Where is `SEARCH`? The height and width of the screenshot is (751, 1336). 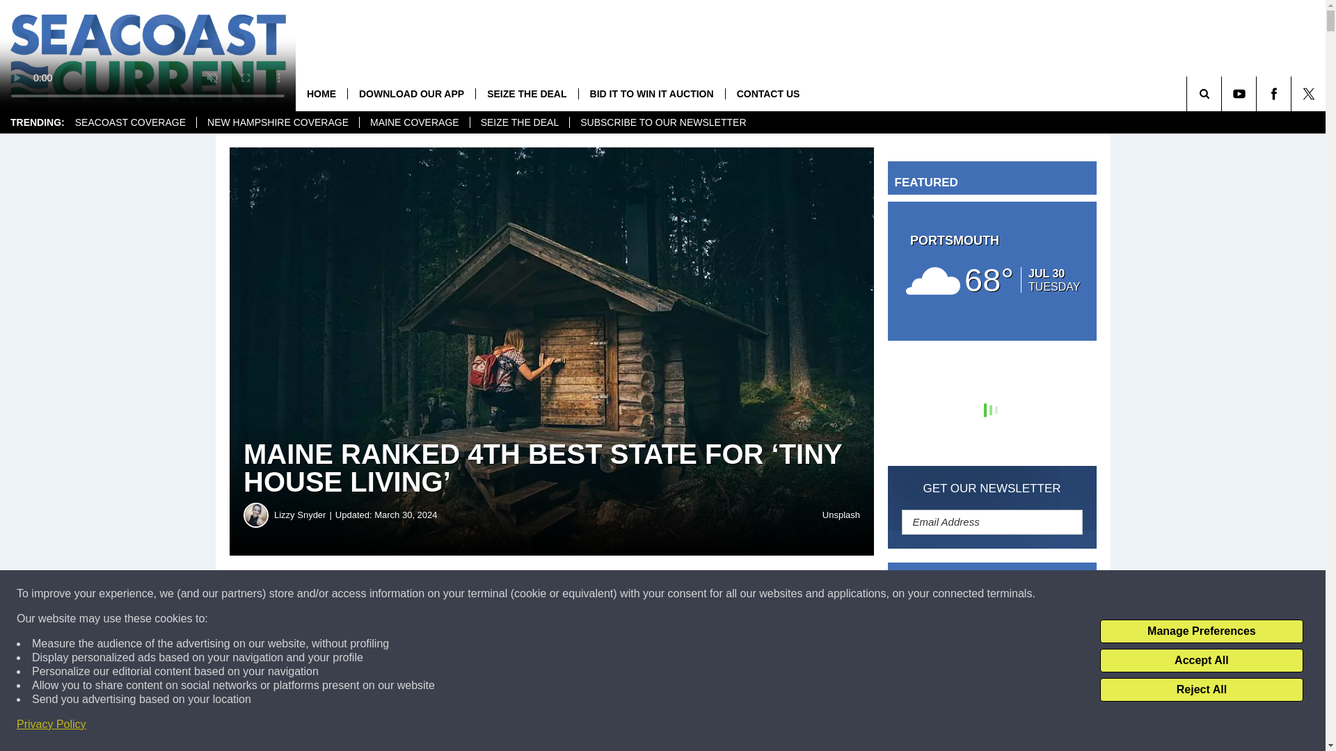 SEARCH is located at coordinates (1223, 93).